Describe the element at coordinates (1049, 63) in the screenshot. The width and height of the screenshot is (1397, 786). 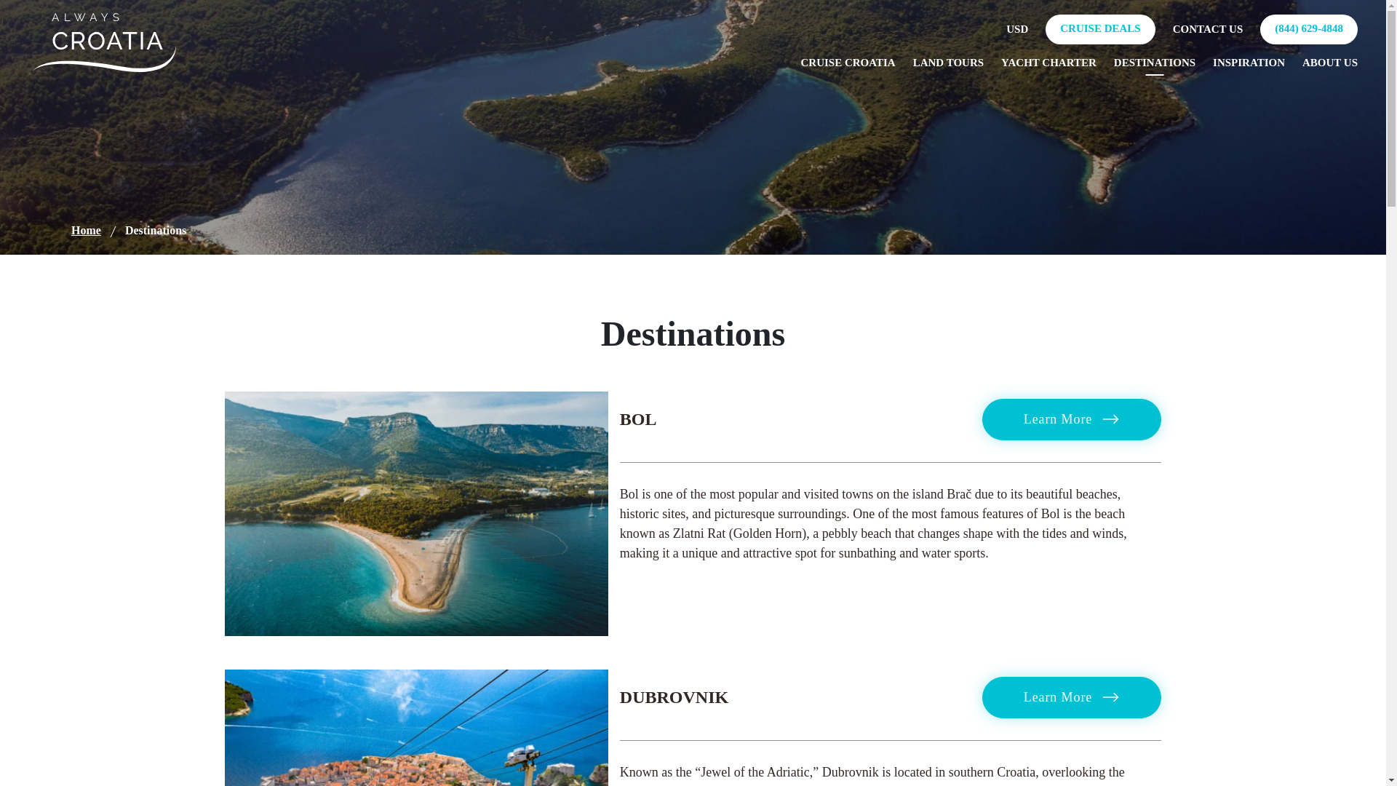
I see `YACHT CHARTER` at that location.